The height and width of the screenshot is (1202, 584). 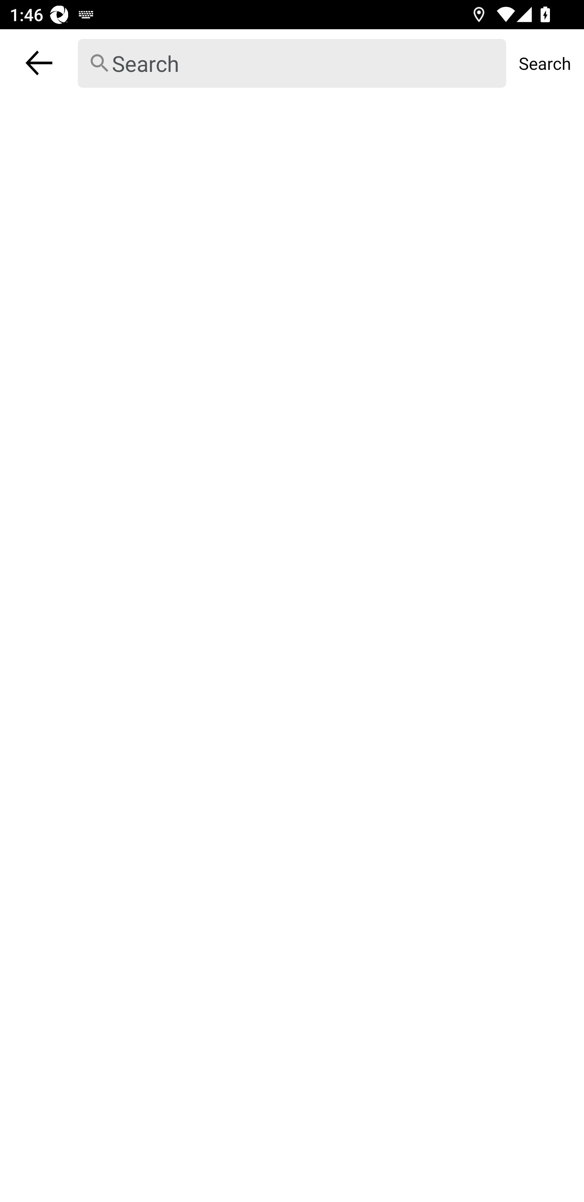 I want to click on Search, so click(x=292, y=63).